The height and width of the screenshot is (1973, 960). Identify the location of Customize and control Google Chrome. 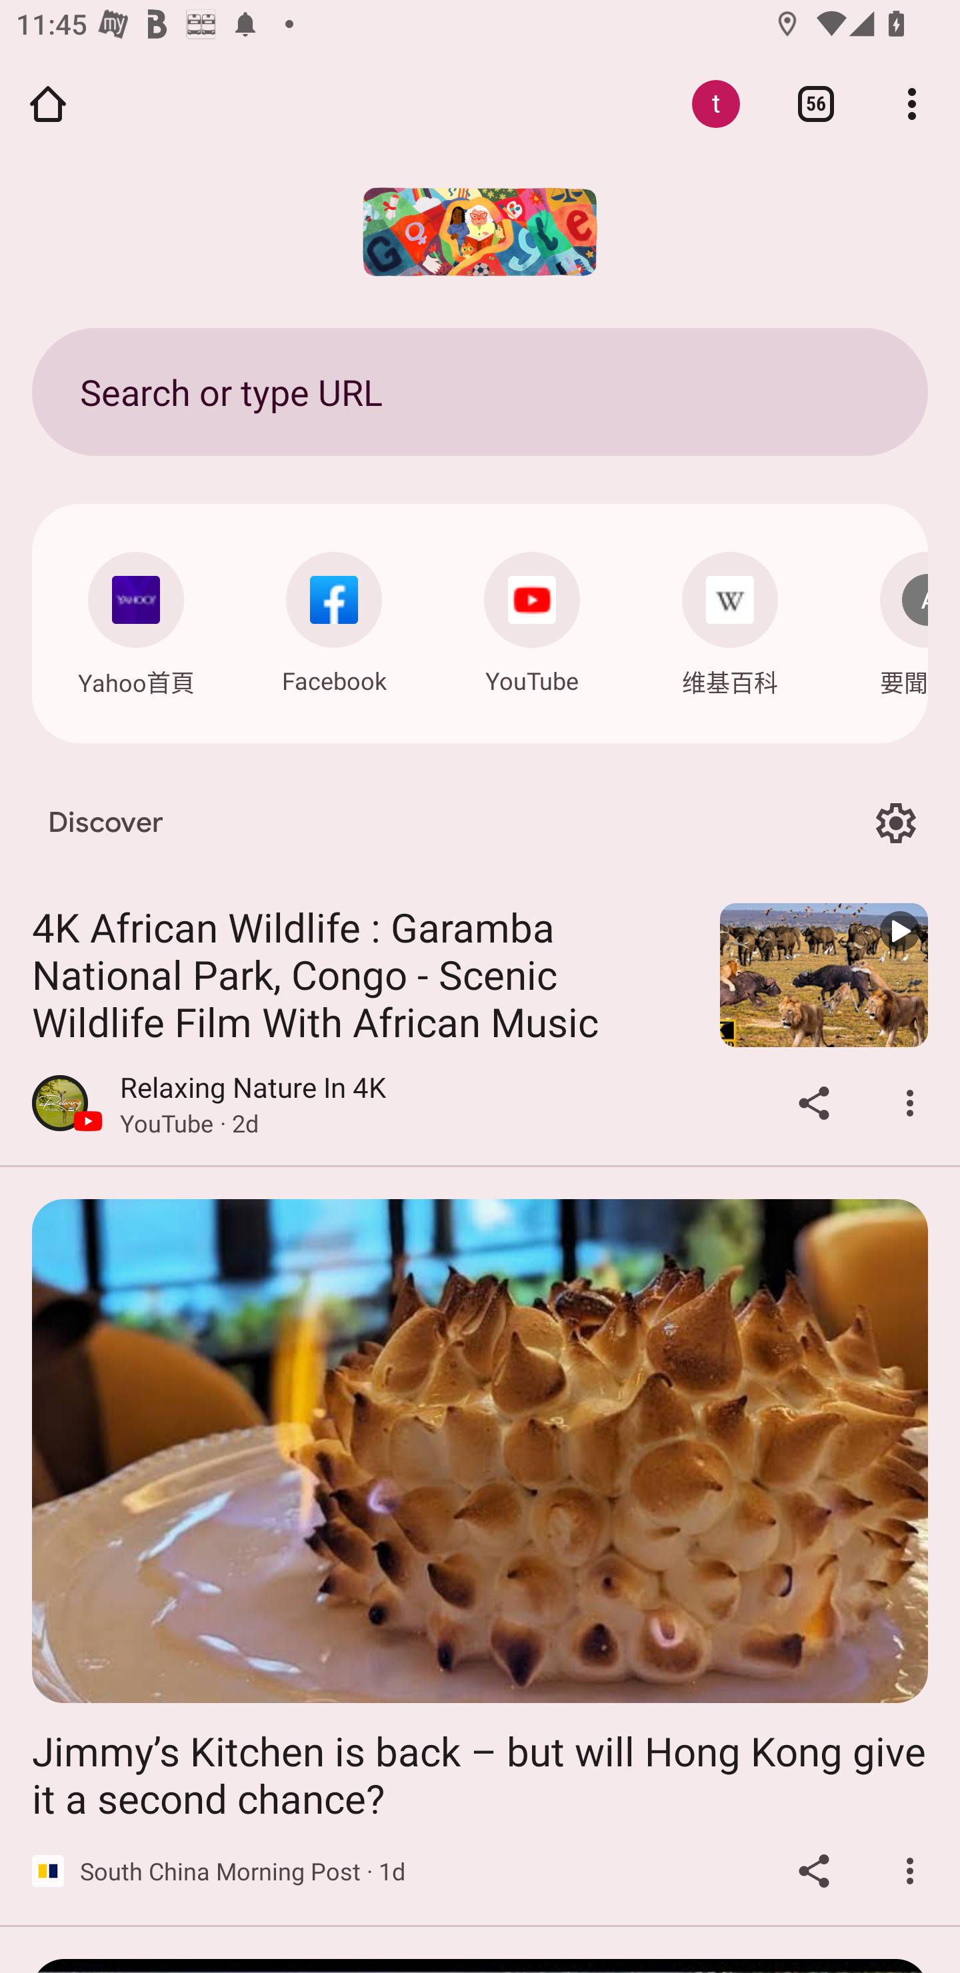
(912, 103).